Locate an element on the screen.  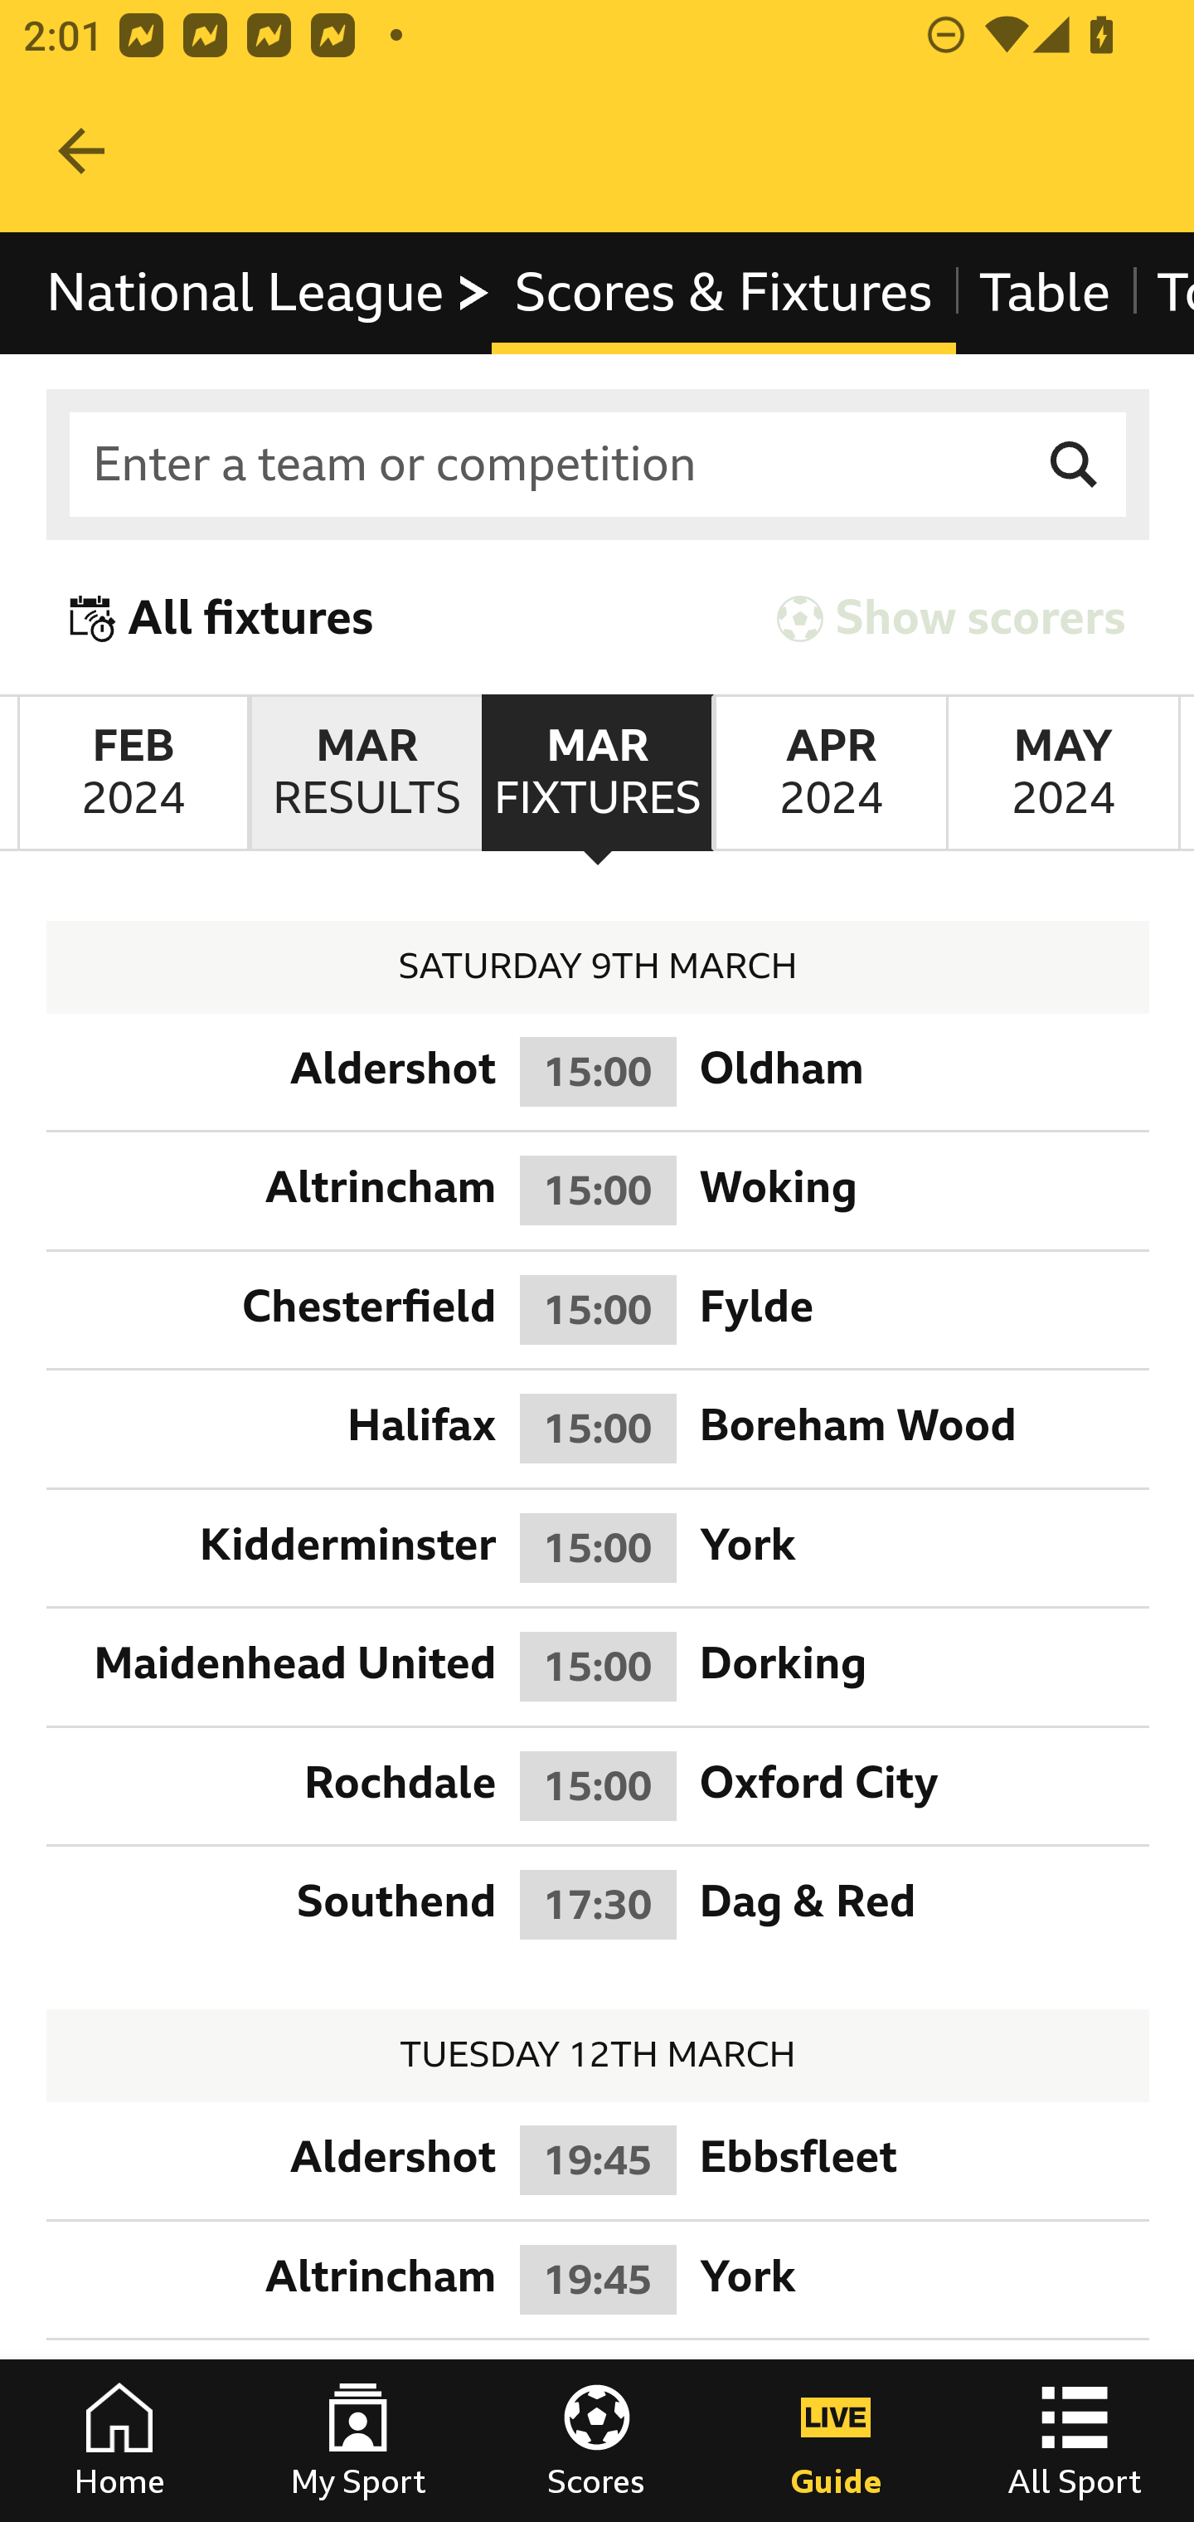
May2024 May 2024 is located at coordinates (1063, 773).